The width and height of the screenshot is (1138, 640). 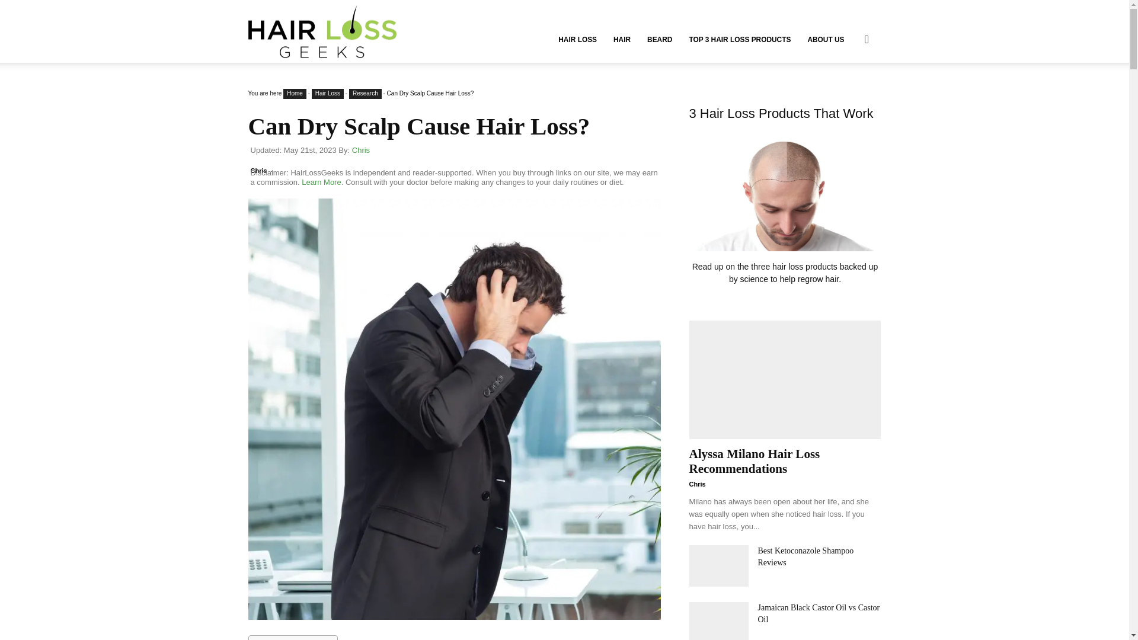 What do you see at coordinates (785, 379) in the screenshot?
I see `Alyssa Milano Hair Loss Recommendations` at bounding box center [785, 379].